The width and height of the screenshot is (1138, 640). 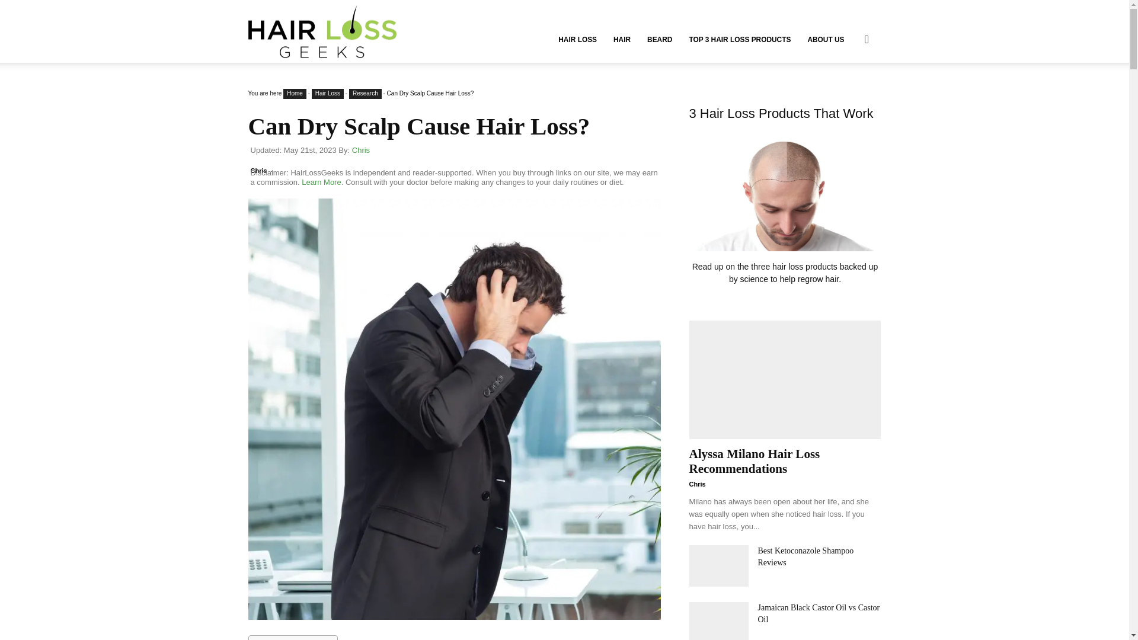 What do you see at coordinates (785, 379) in the screenshot?
I see `Alyssa Milano Hair Loss Recommendations` at bounding box center [785, 379].